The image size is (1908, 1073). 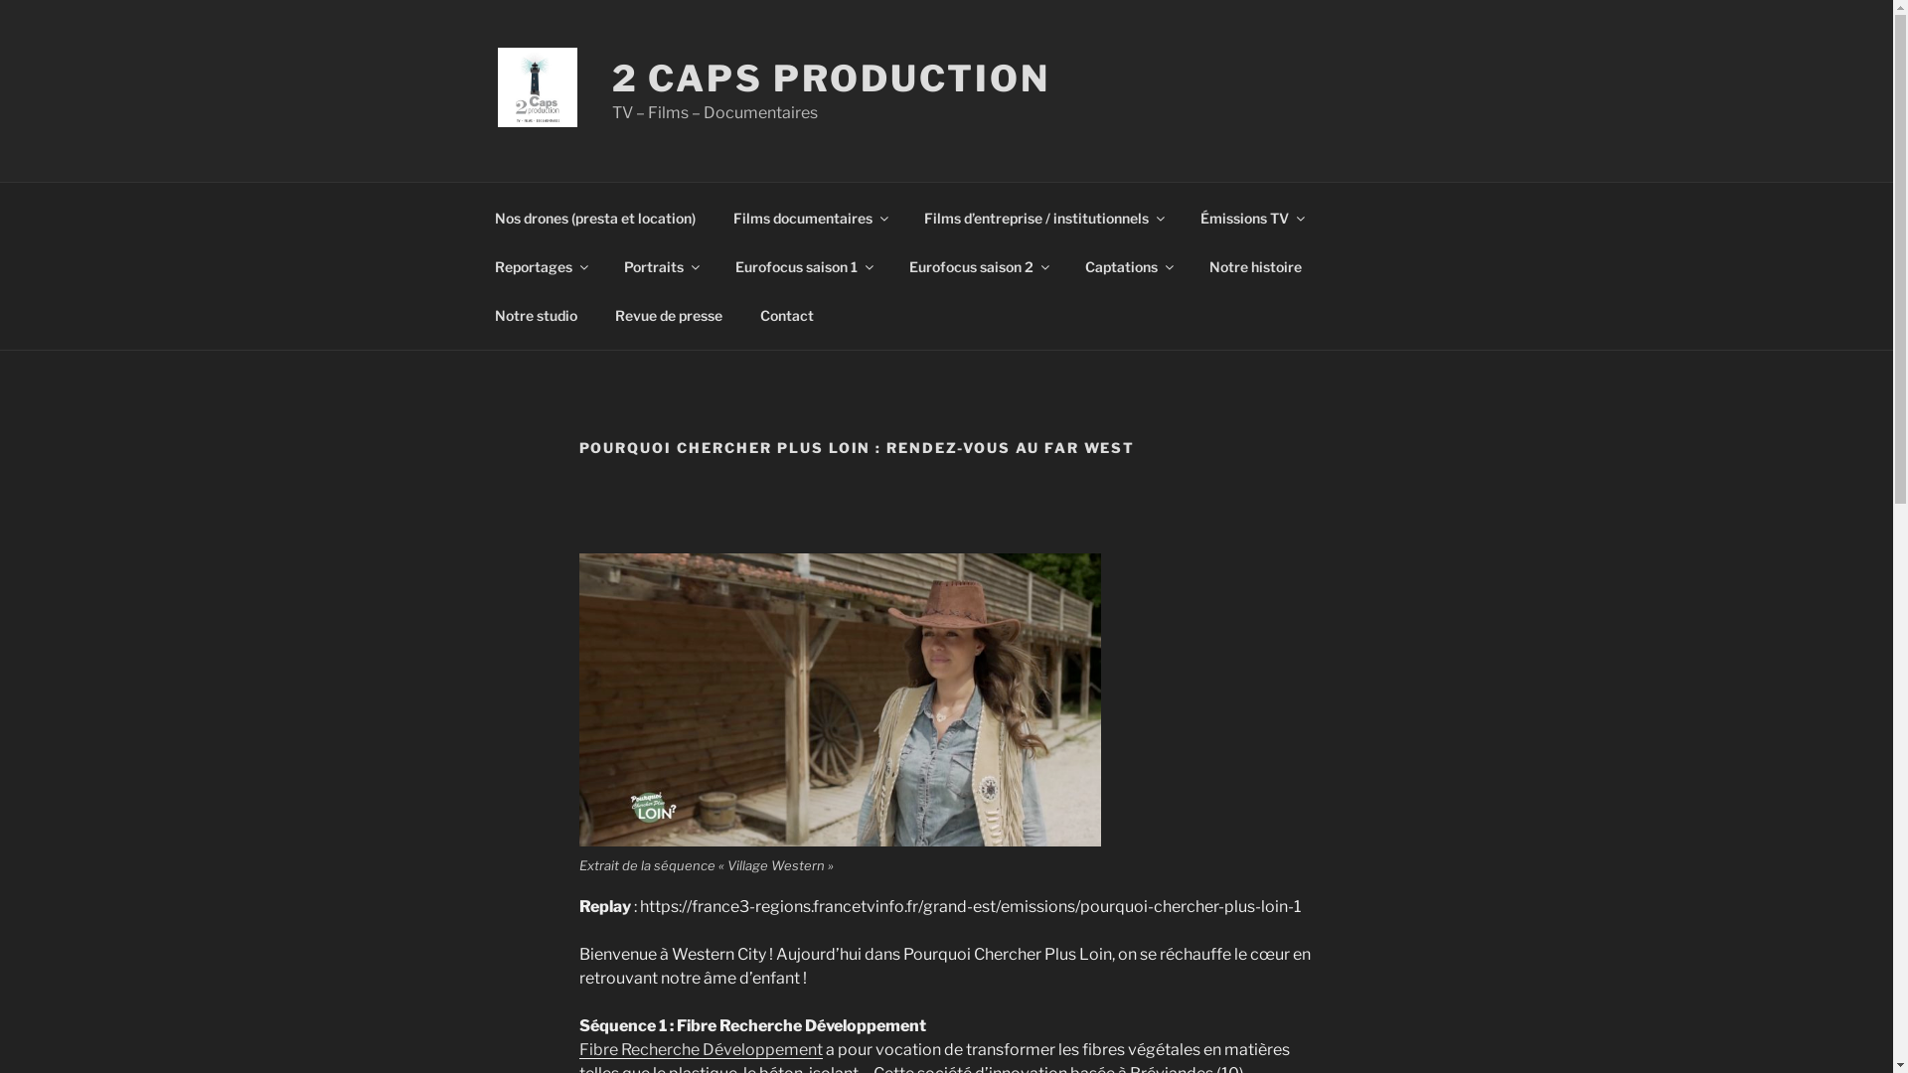 I want to click on Notre studio, so click(x=536, y=314).